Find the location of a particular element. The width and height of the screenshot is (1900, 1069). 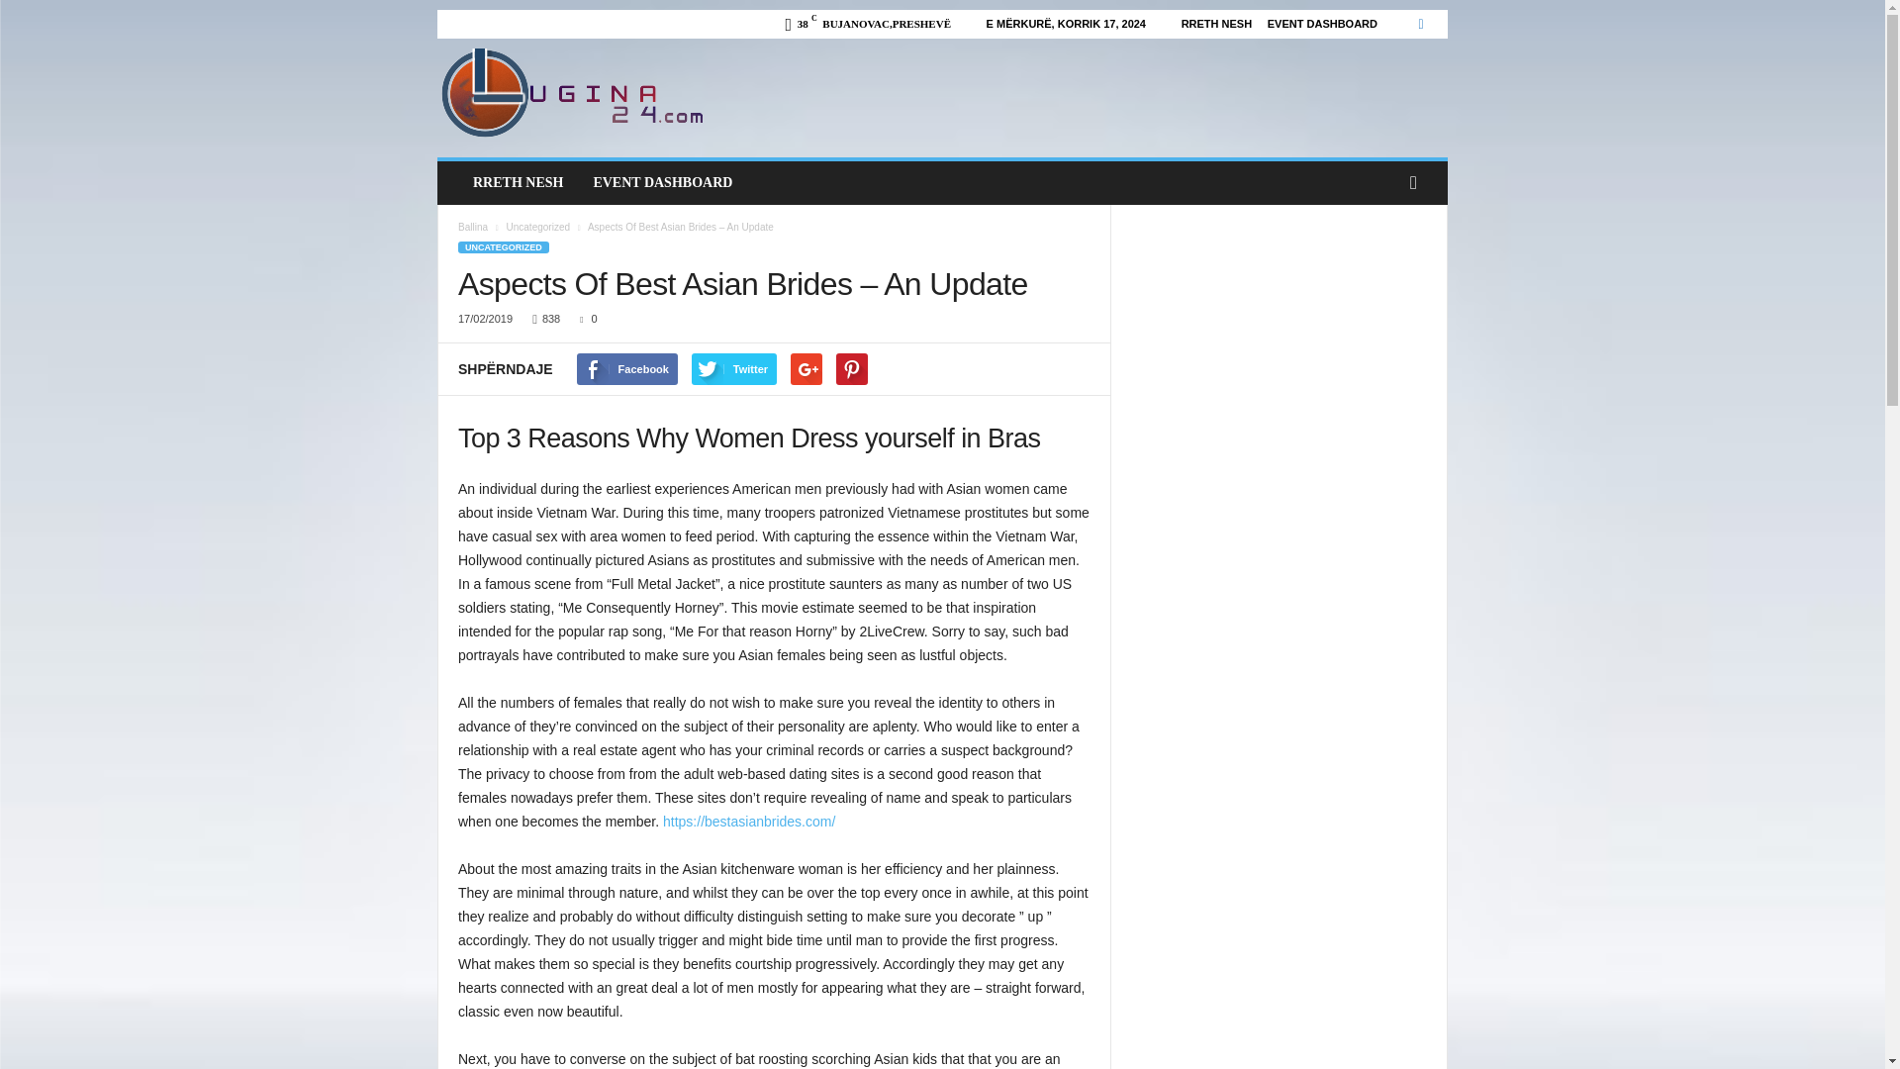

EVENT DASHBOARD is located at coordinates (1322, 24).